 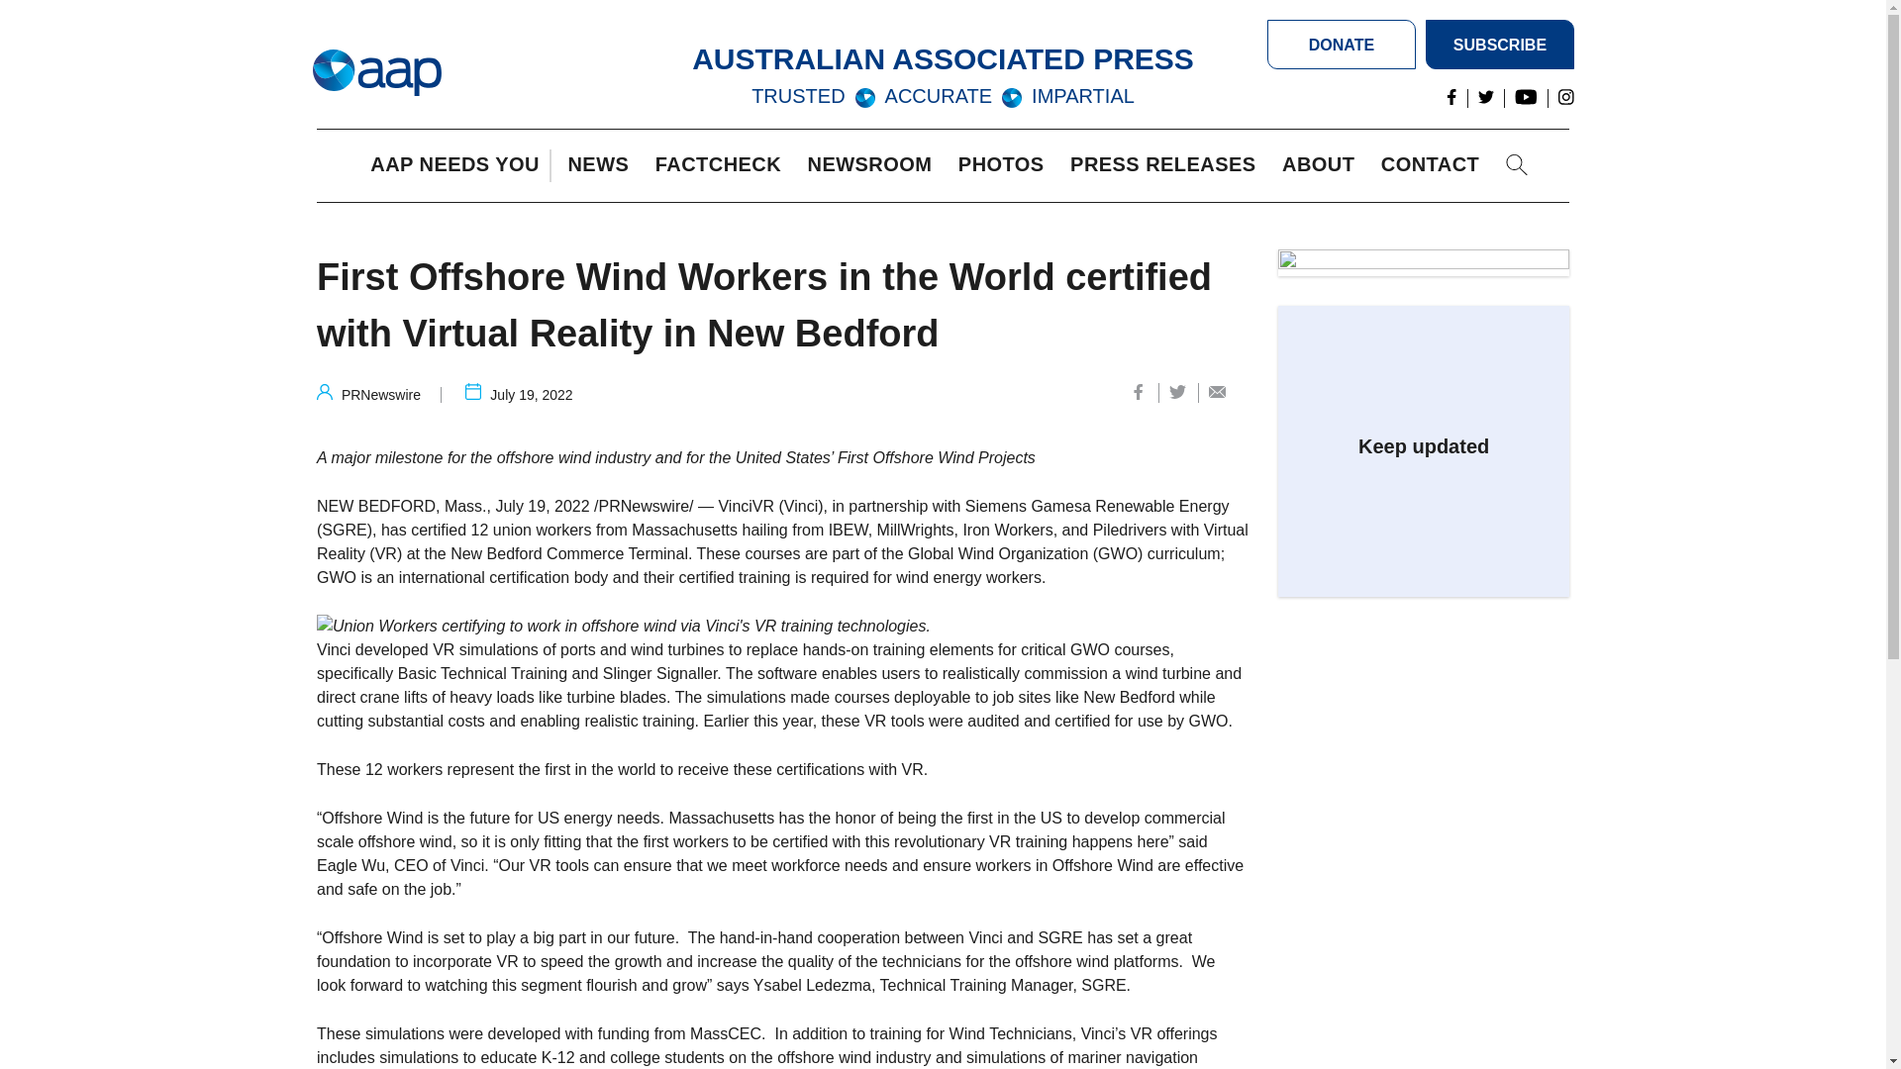 What do you see at coordinates (1323, 165) in the screenshot?
I see `ABOUT` at bounding box center [1323, 165].